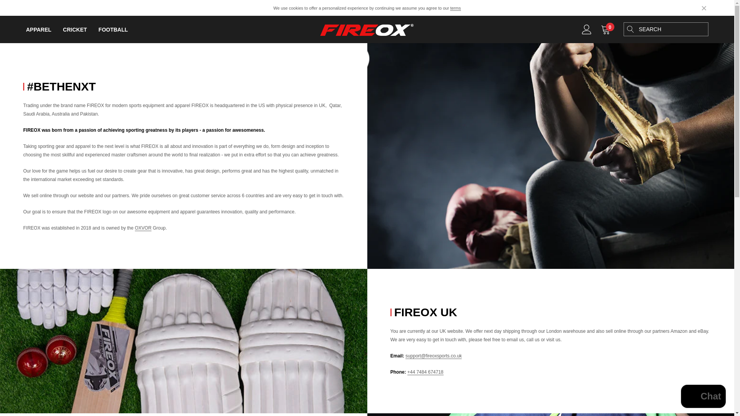  I want to click on terms, so click(456, 8).